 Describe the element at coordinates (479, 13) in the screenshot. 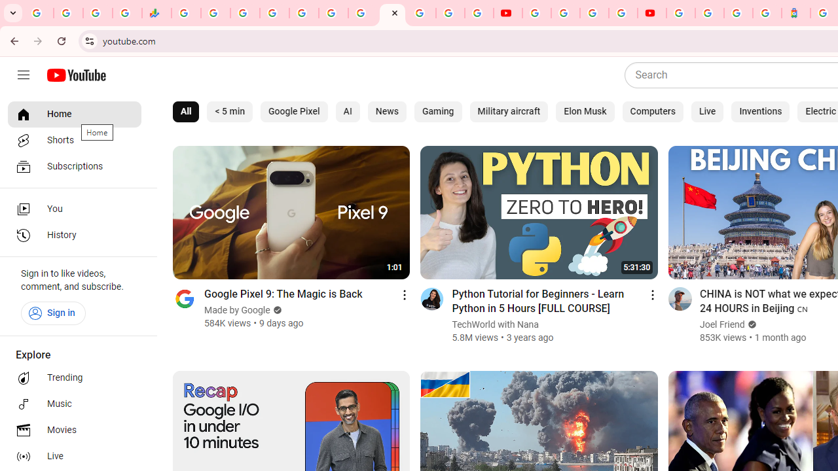

I see `Privacy Checkup` at that location.